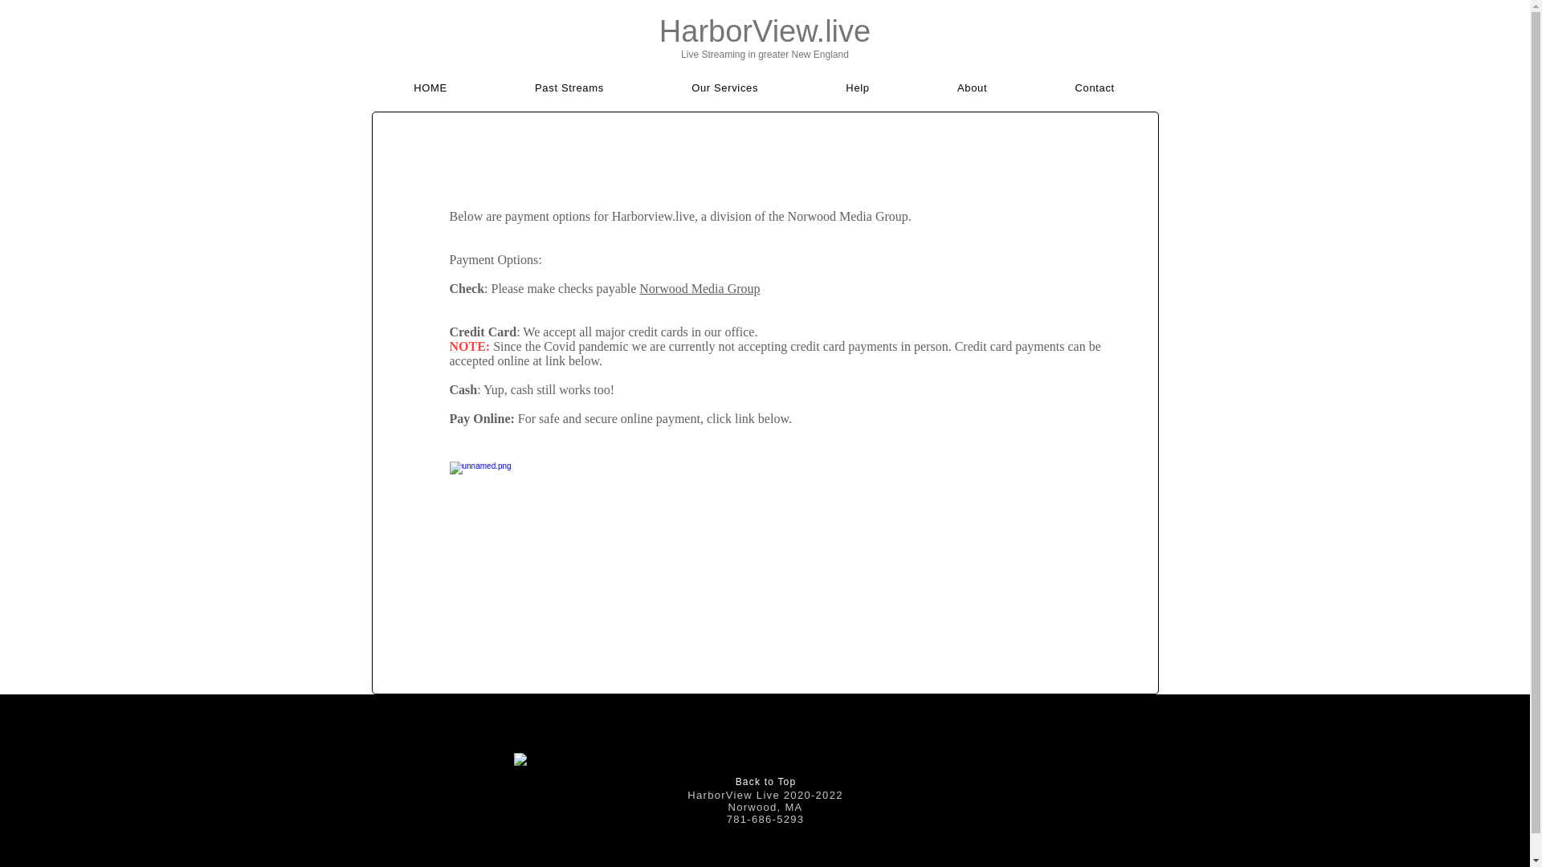 This screenshot has height=867, width=1542. What do you see at coordinates (765, 54) in the screenshot?
I see `Live Streaming in greater New England` at bounding box center [765, 54].